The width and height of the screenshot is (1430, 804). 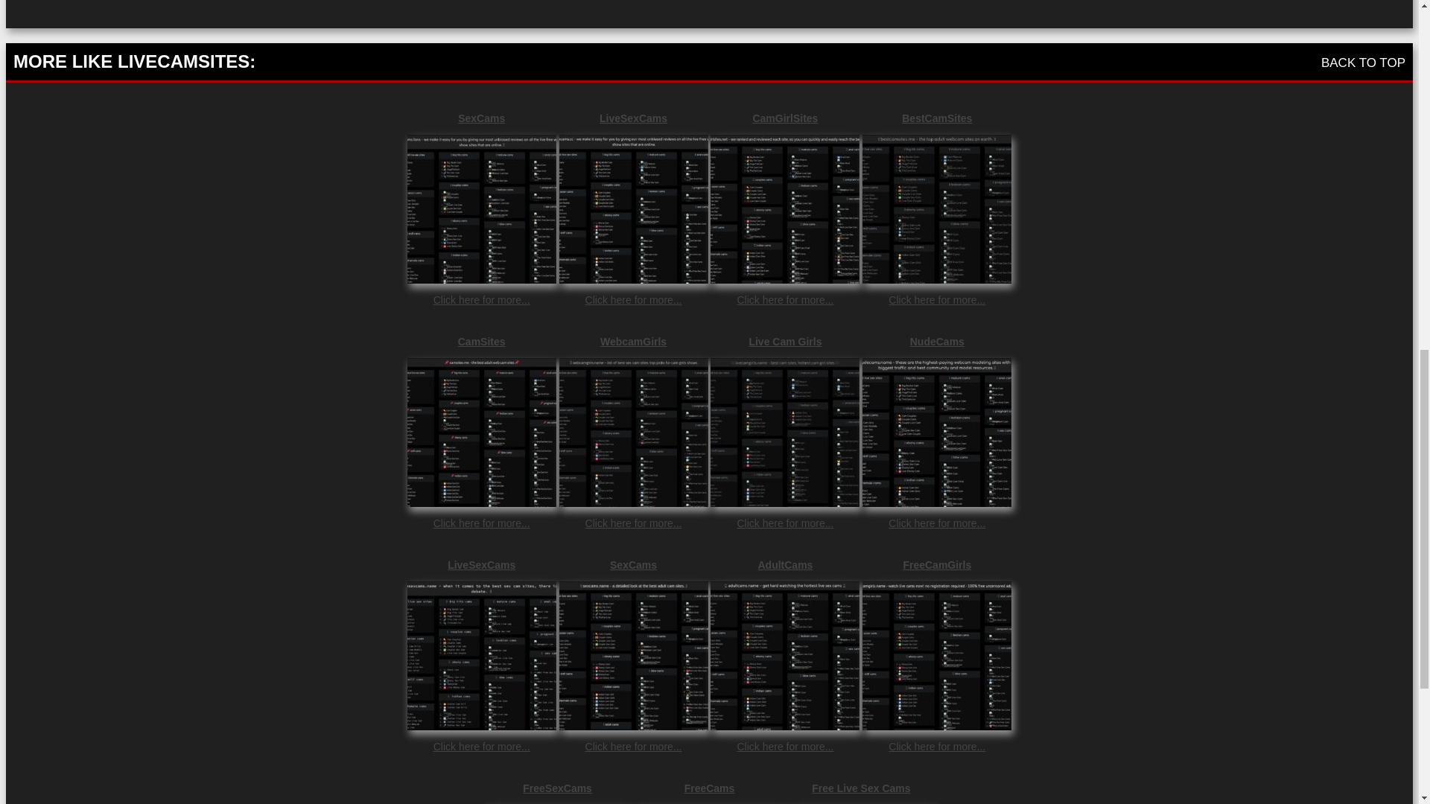 What do you see at coordinates (481, 118) in the screenshot?
I see `SexCams` at bounding box center [481, 118].